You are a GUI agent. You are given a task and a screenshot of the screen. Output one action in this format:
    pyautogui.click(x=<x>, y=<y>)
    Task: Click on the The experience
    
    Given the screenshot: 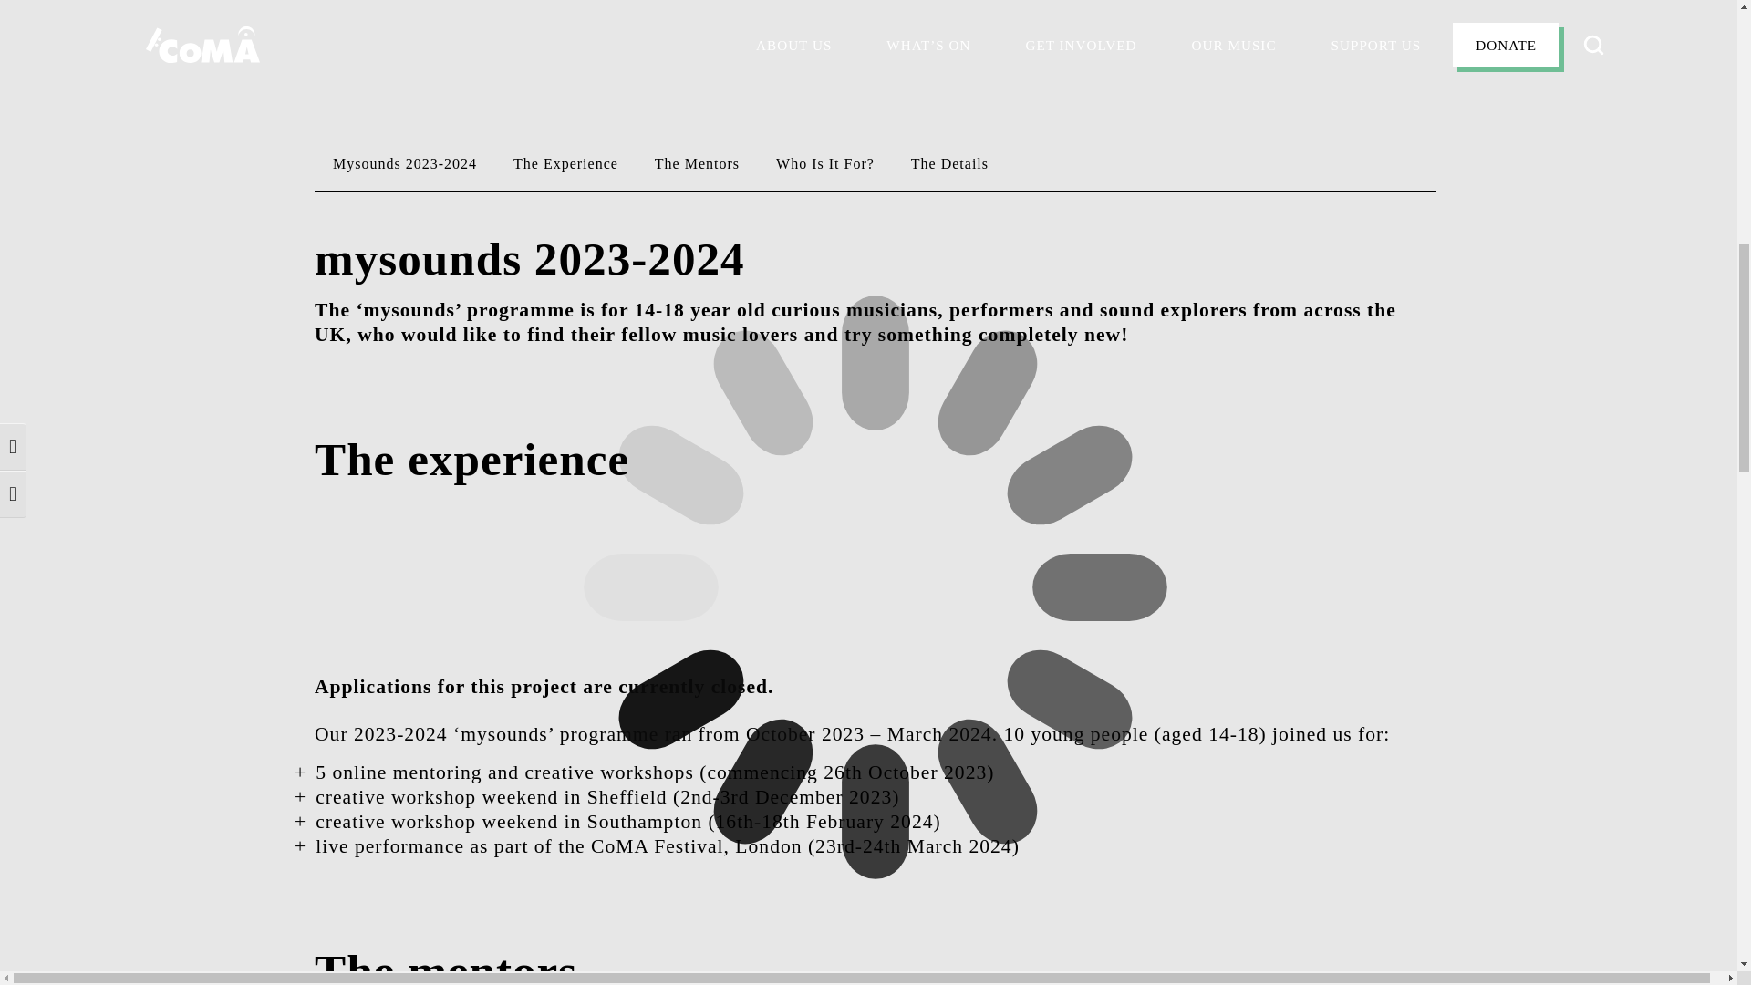 What is the action you would take?
    pyautogui.click(x=471, y=413)
    